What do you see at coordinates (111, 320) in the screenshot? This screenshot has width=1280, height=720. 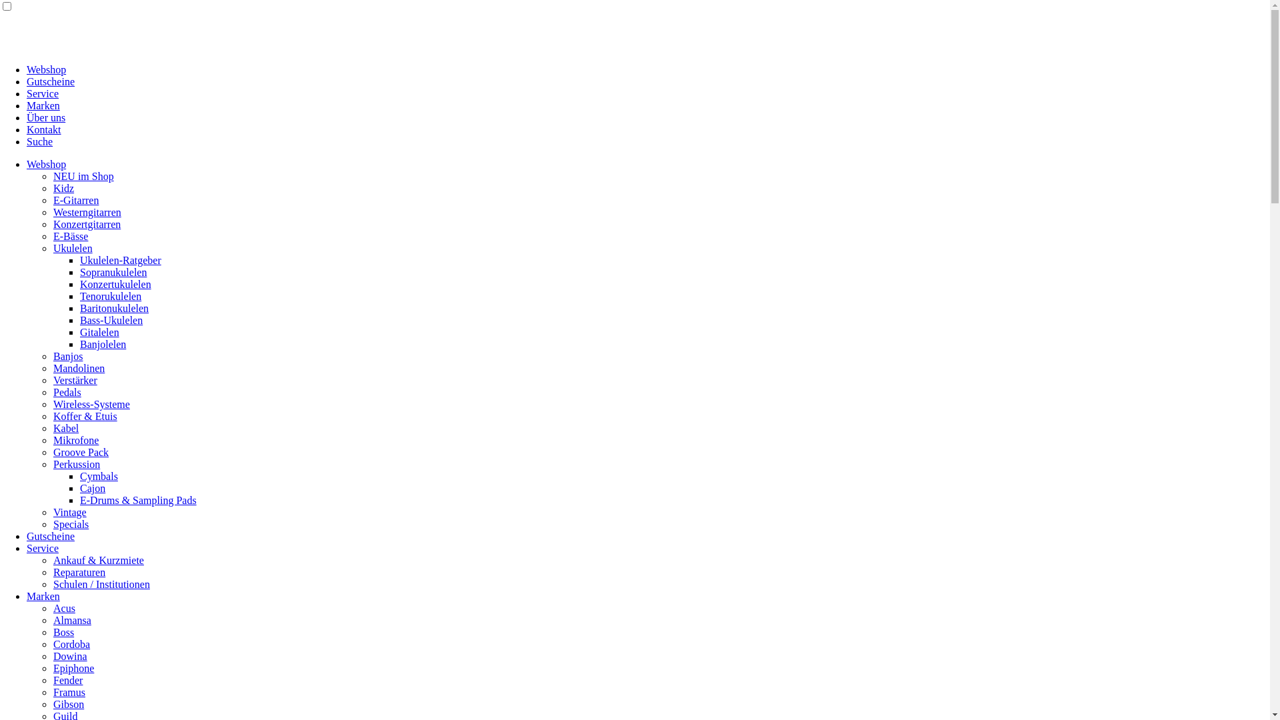 I see `Bass-Ukulelen` at bounding box center [111, 320].